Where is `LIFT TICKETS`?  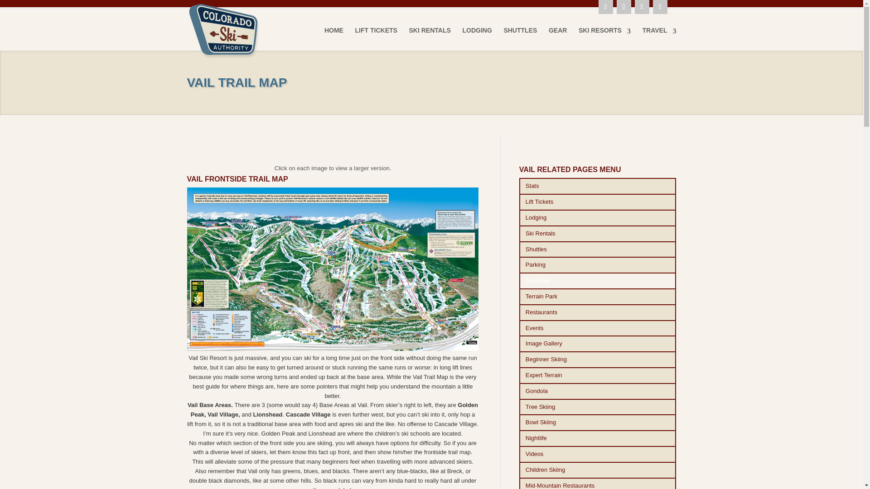 LIFT TICKETS is located at coordinates (376, 38).